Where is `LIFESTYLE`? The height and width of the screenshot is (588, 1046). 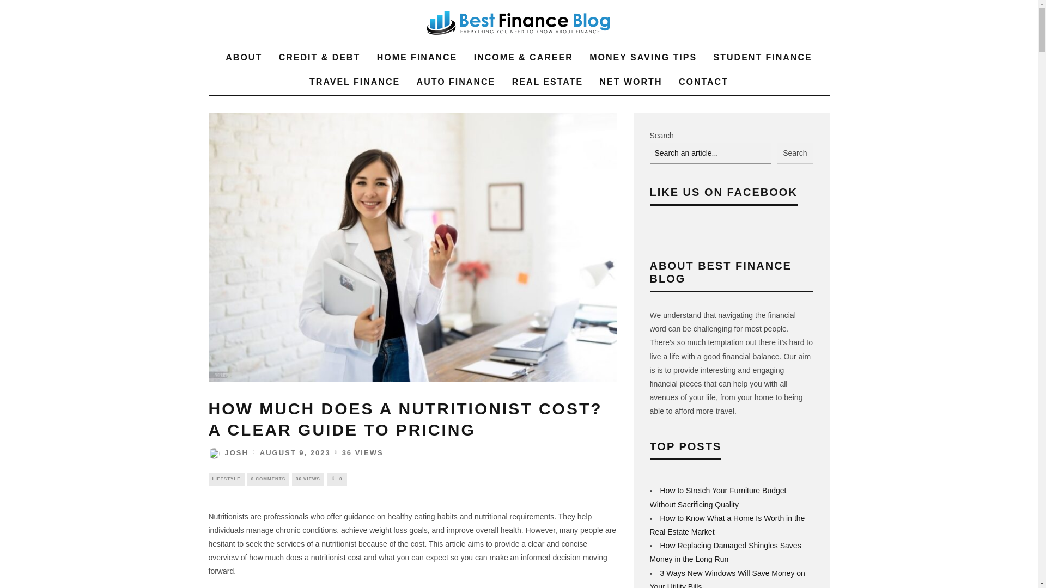
LIFESTYLE is located at coordinates (226, 479).